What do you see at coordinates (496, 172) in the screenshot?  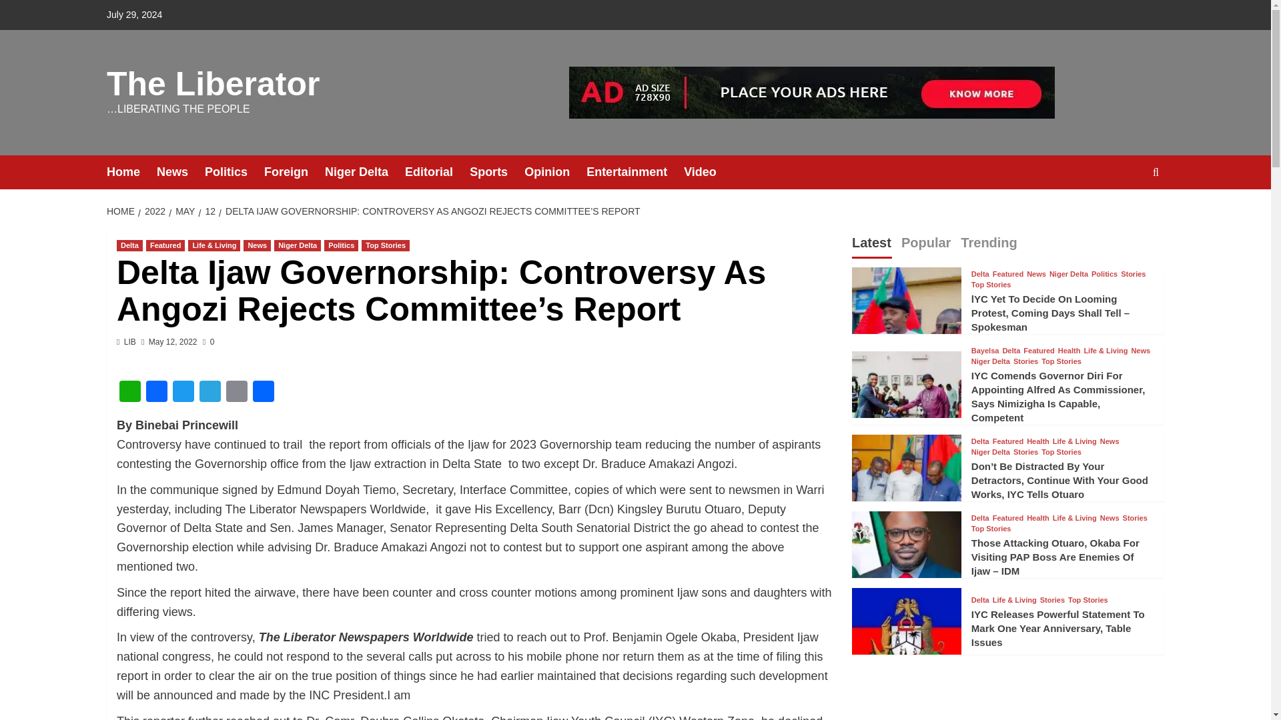 I see `Sports` at bounding box center [496, 172].